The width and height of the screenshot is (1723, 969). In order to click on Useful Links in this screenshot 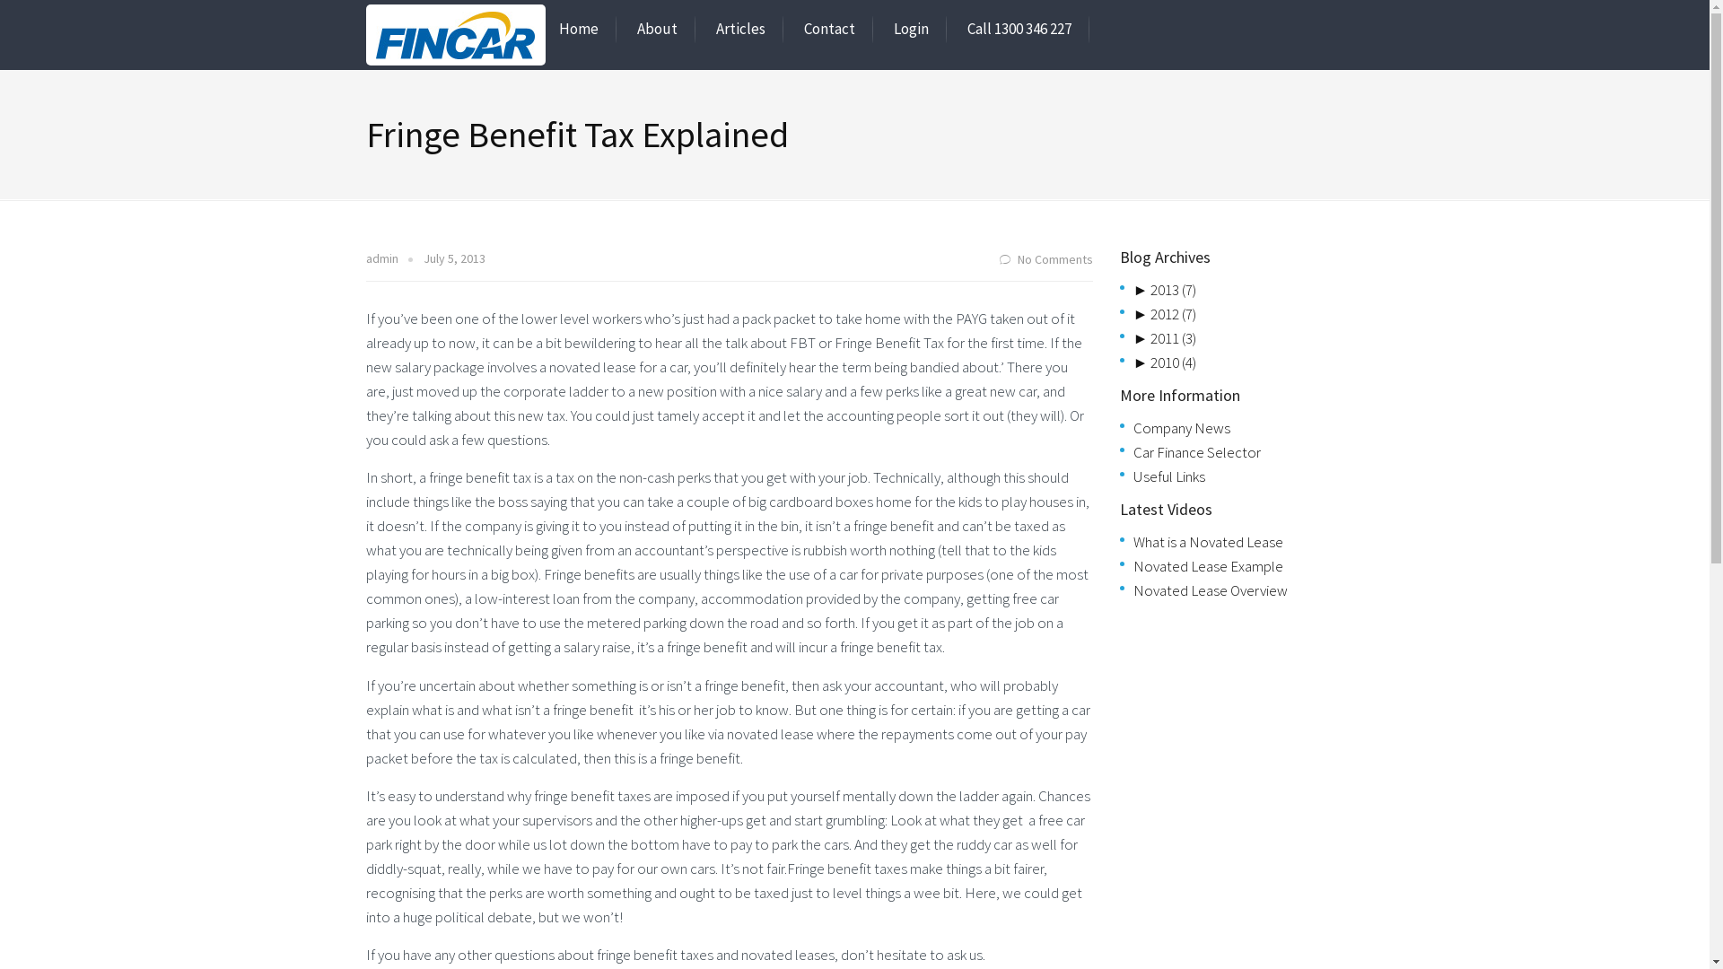, I will do `click(1168, 476)`.